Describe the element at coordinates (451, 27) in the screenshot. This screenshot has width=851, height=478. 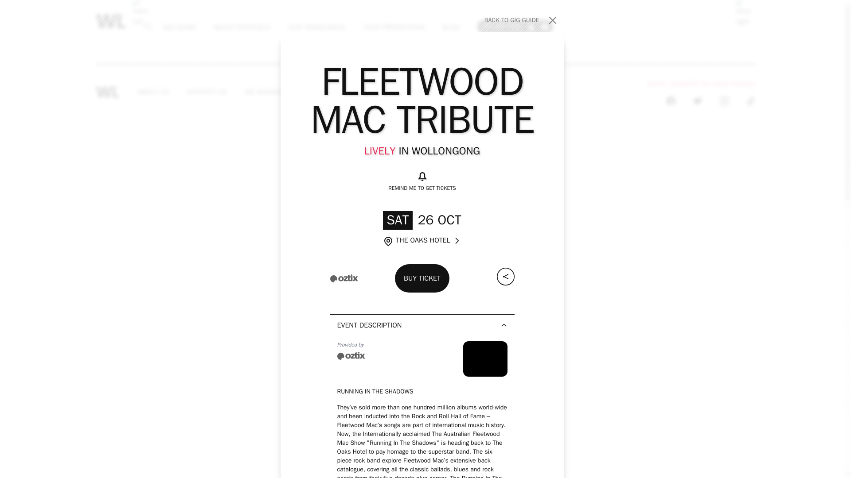
I see `ADVERTISE YOUR TOUR` at that location.